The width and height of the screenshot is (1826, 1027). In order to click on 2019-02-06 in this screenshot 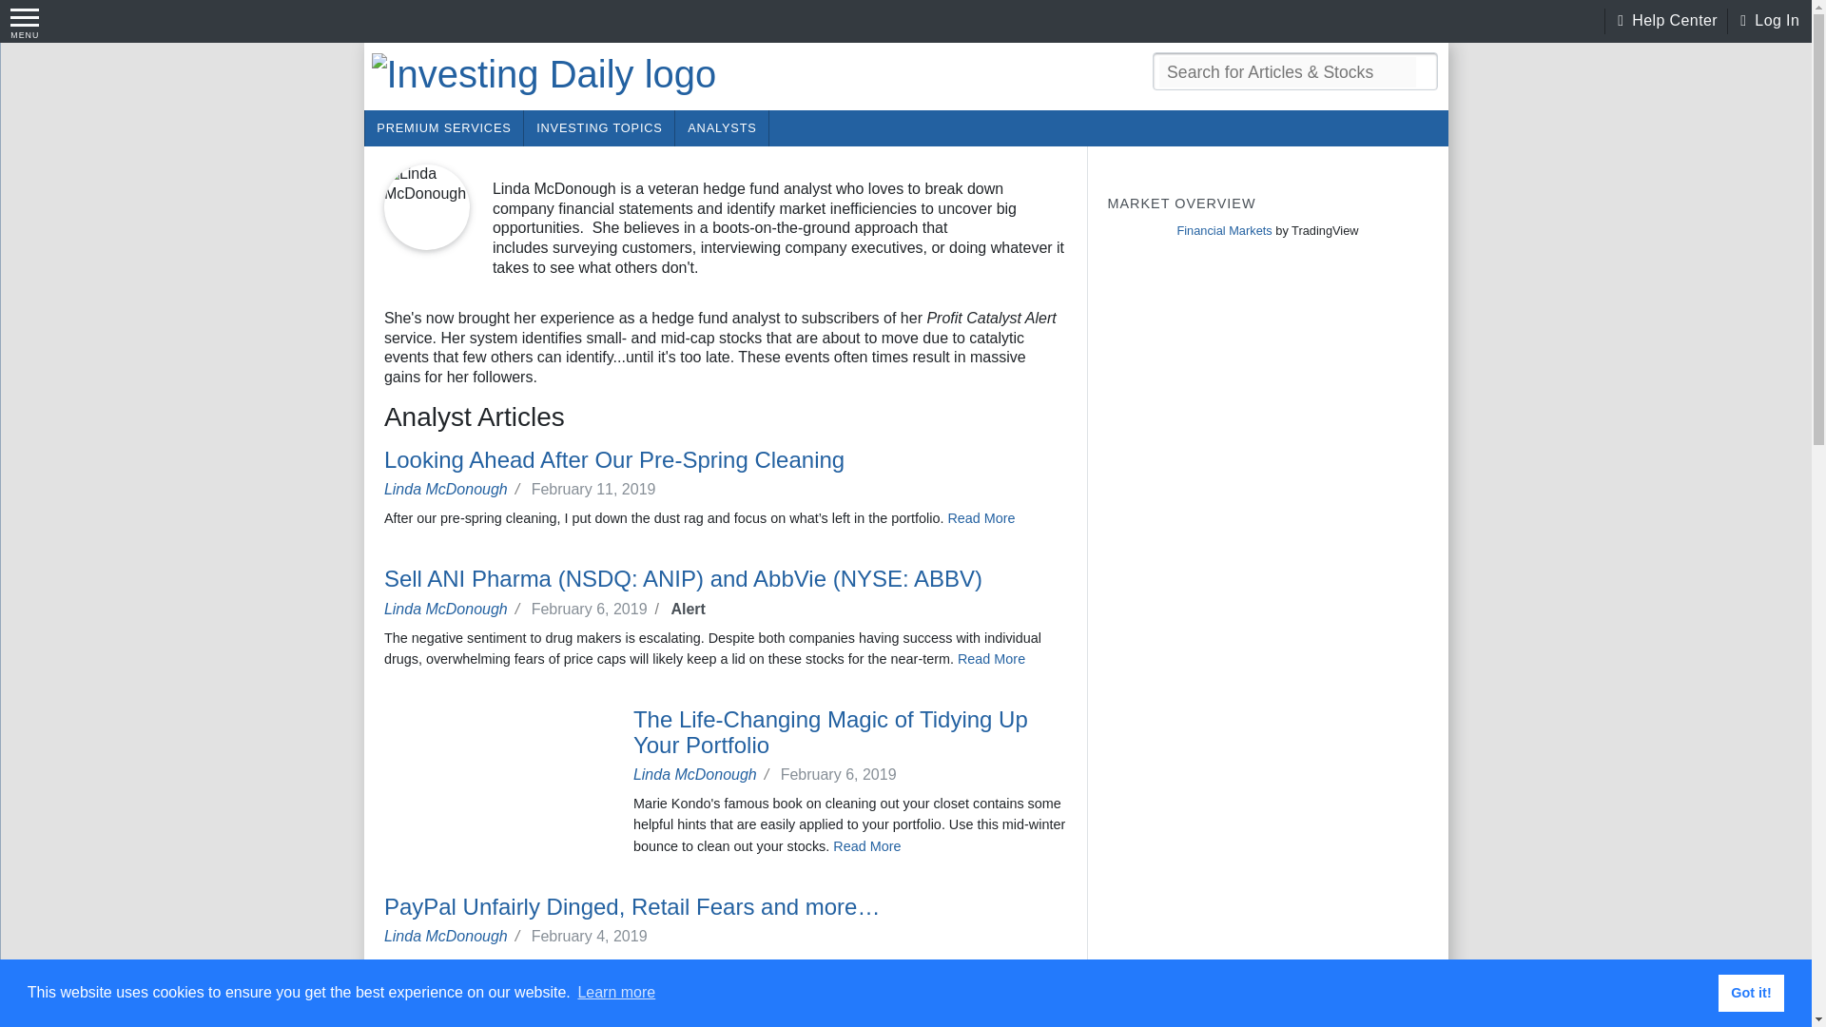, I will do `click(843, 774)`.